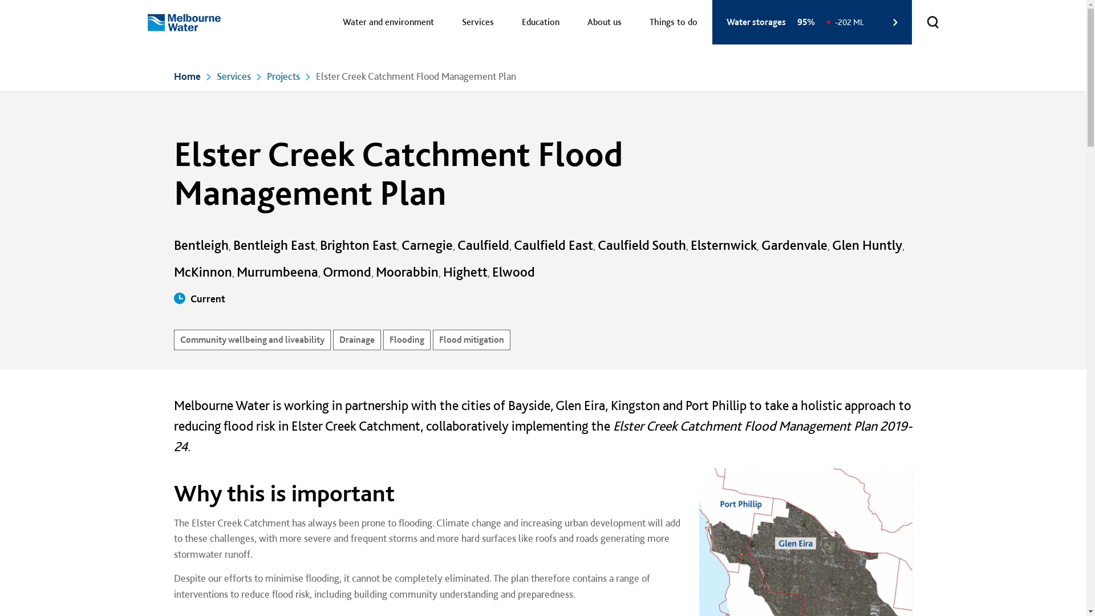  I want to click on Gardenvale, so click(794, 245).